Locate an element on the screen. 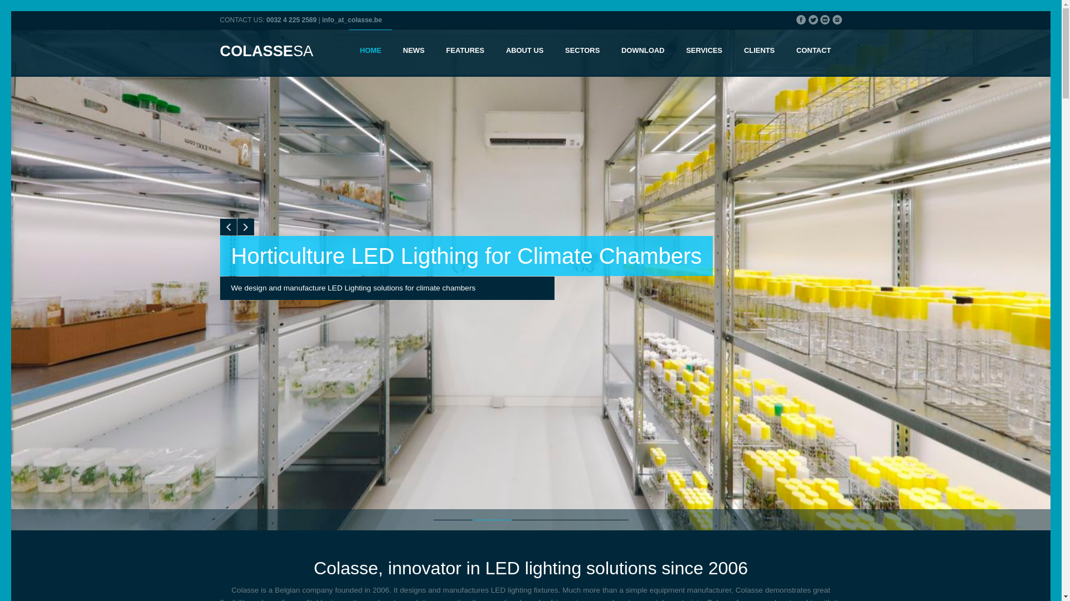 This screenshot has width=1070, height=601. SERVICES is located at coordinates (704, 52).